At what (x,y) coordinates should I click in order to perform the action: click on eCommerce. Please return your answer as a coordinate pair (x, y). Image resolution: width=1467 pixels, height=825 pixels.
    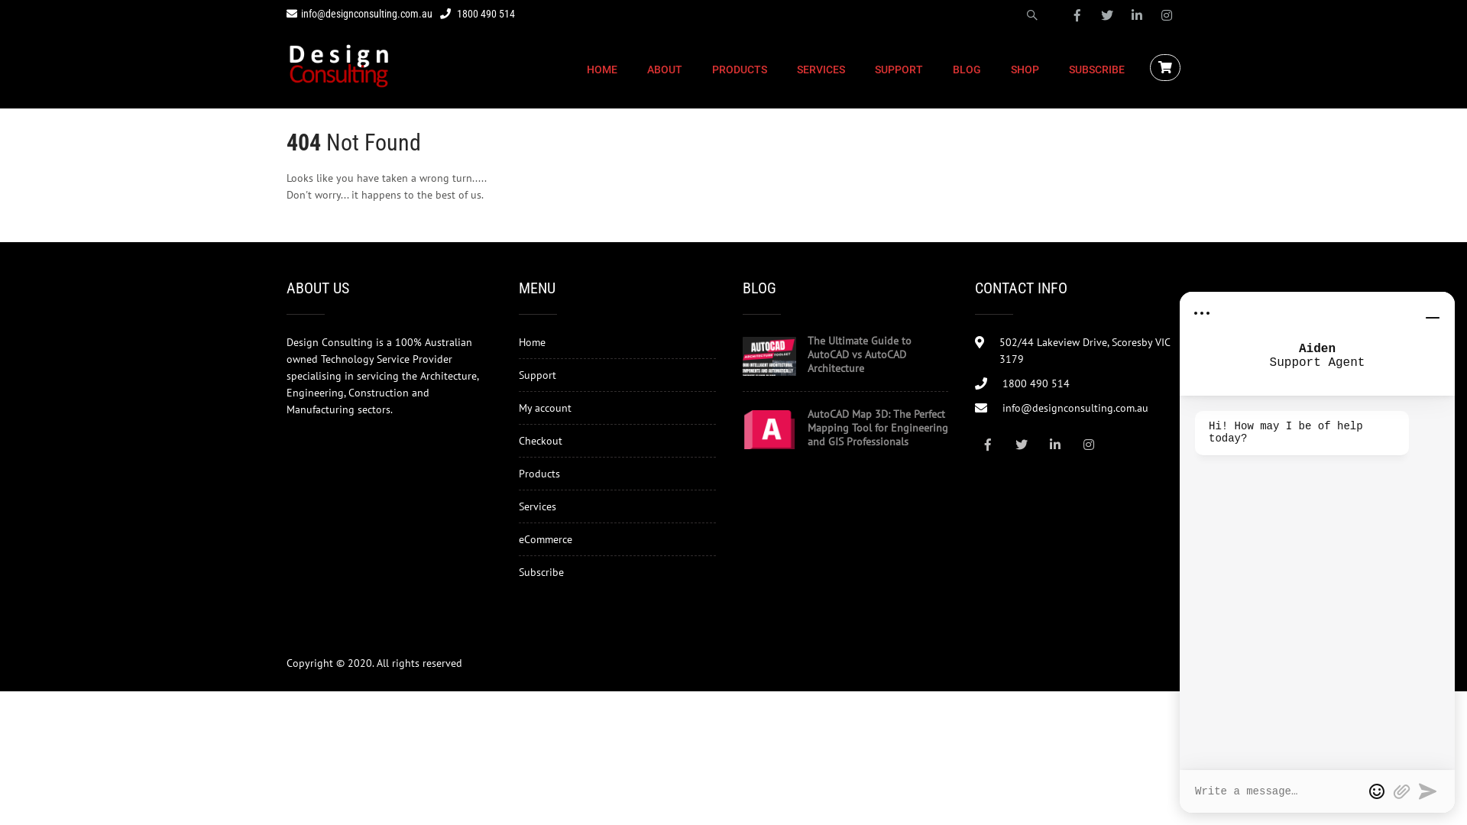
    Looking at the image, I should click on (546, 539).